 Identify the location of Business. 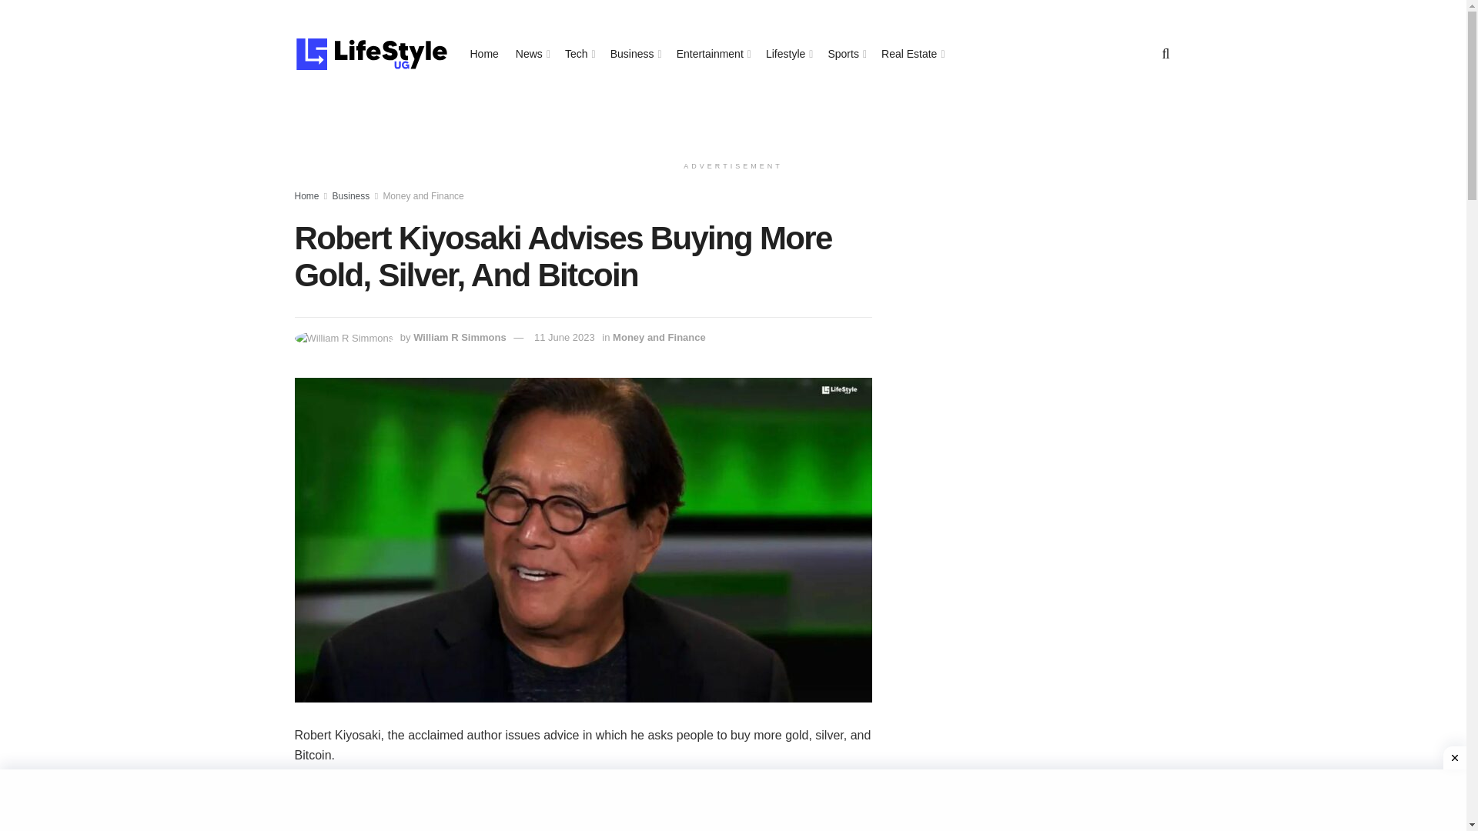
(351, 196).